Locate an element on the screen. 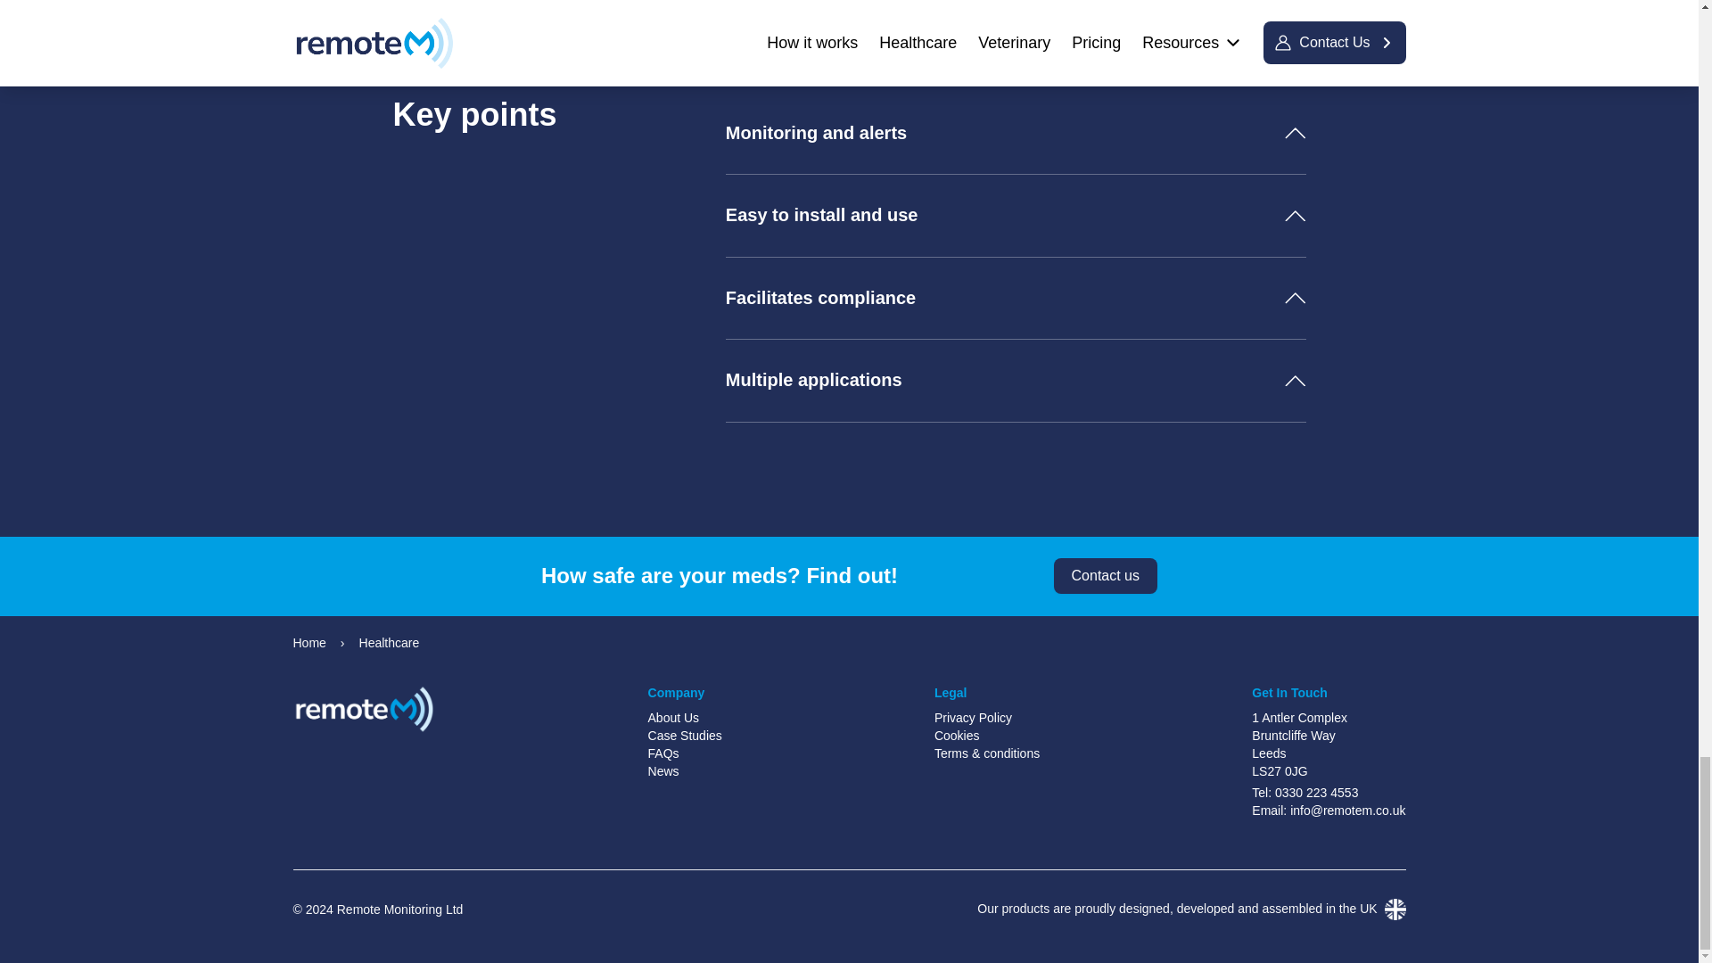 The width and height of the screenshot is (1712, 963). Healthcare is located at coordinates (389, 642).